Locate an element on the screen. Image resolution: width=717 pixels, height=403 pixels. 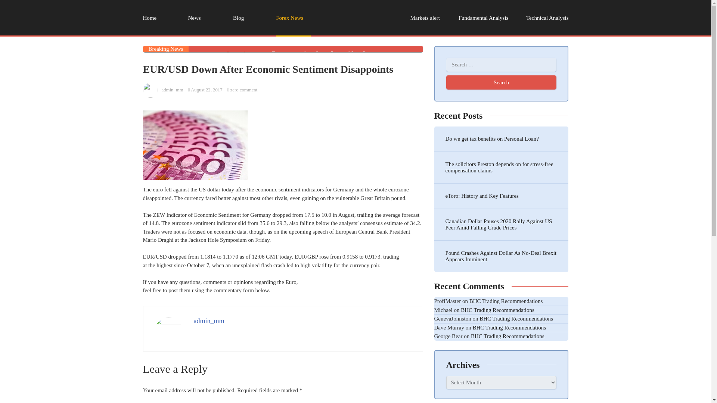
BHC Trading Recommendations is located at coordinates (508, 336).